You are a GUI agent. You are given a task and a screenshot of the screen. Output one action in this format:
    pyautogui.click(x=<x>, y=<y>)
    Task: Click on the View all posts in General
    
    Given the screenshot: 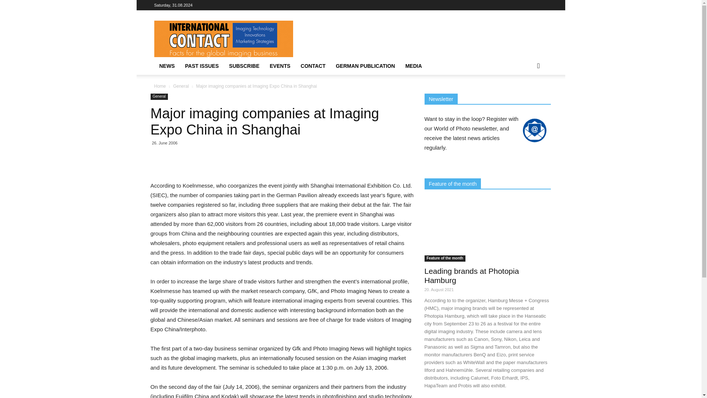 What is the action you would take?
    pyautogui.click(x=181, y=86)
    